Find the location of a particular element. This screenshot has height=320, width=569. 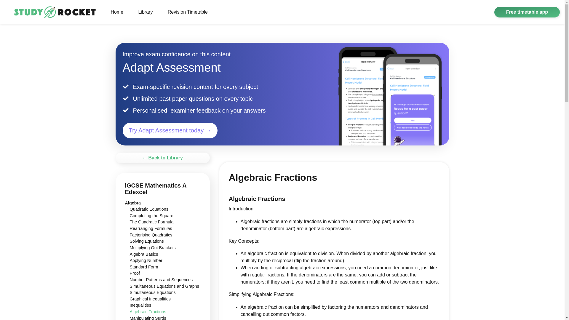

Manipulating Surds is located at coordinates (148, 318).